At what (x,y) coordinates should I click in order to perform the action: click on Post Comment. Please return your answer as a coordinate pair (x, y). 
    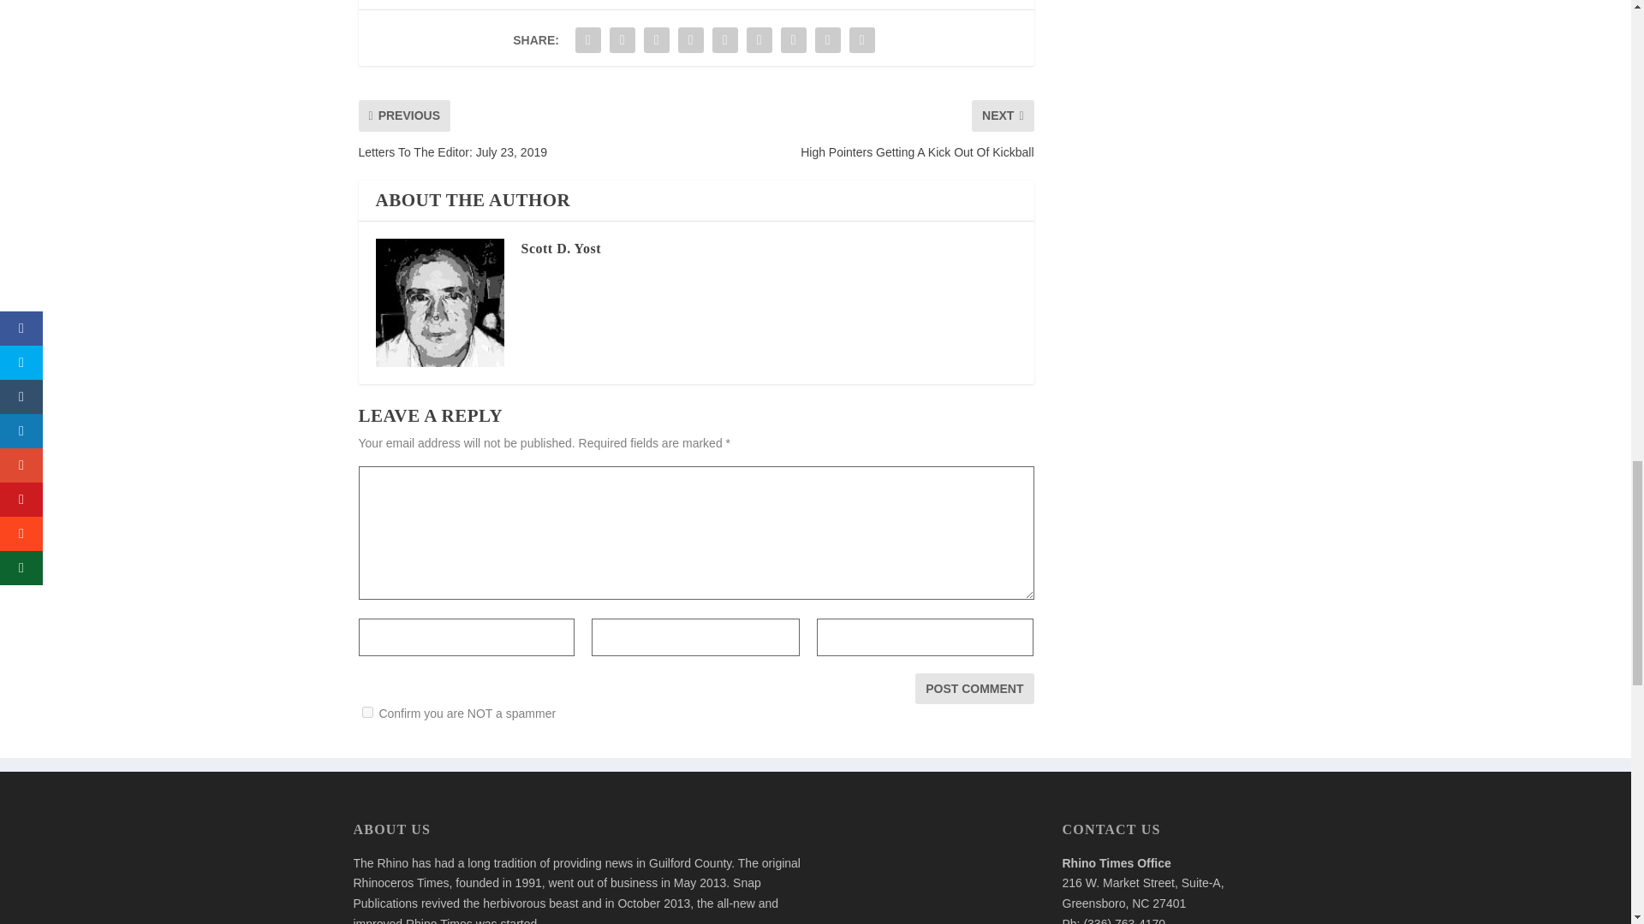
    Looking at the image, I should click on (974, 688).